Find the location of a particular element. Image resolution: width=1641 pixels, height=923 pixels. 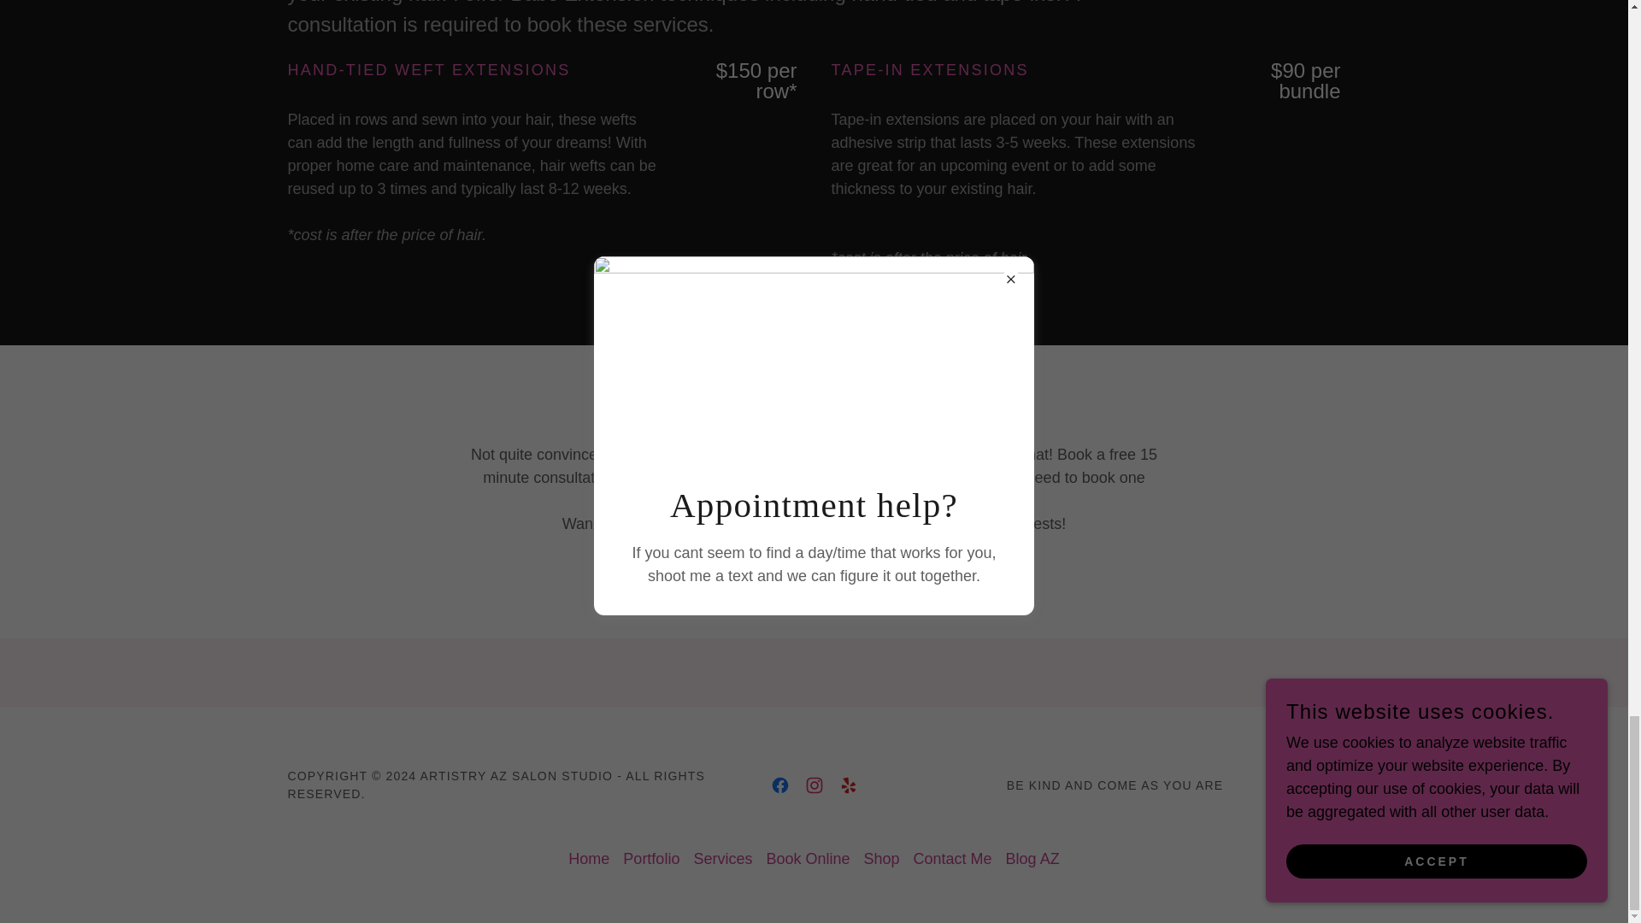

Blog AZ is located at coordinates (1032, 859).